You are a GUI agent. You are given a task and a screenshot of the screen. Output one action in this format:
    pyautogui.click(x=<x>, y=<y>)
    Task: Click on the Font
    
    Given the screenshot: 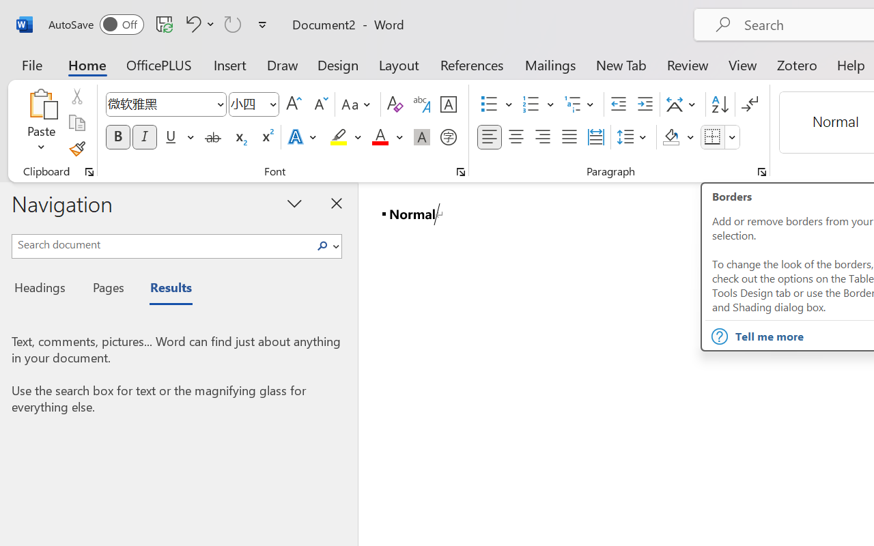 What is the action you would take?
    pyautogui.click(x=160, y=104)
    